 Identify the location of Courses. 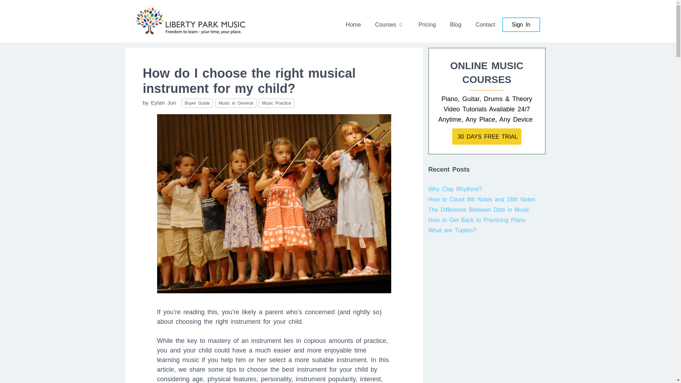
(389, 25).